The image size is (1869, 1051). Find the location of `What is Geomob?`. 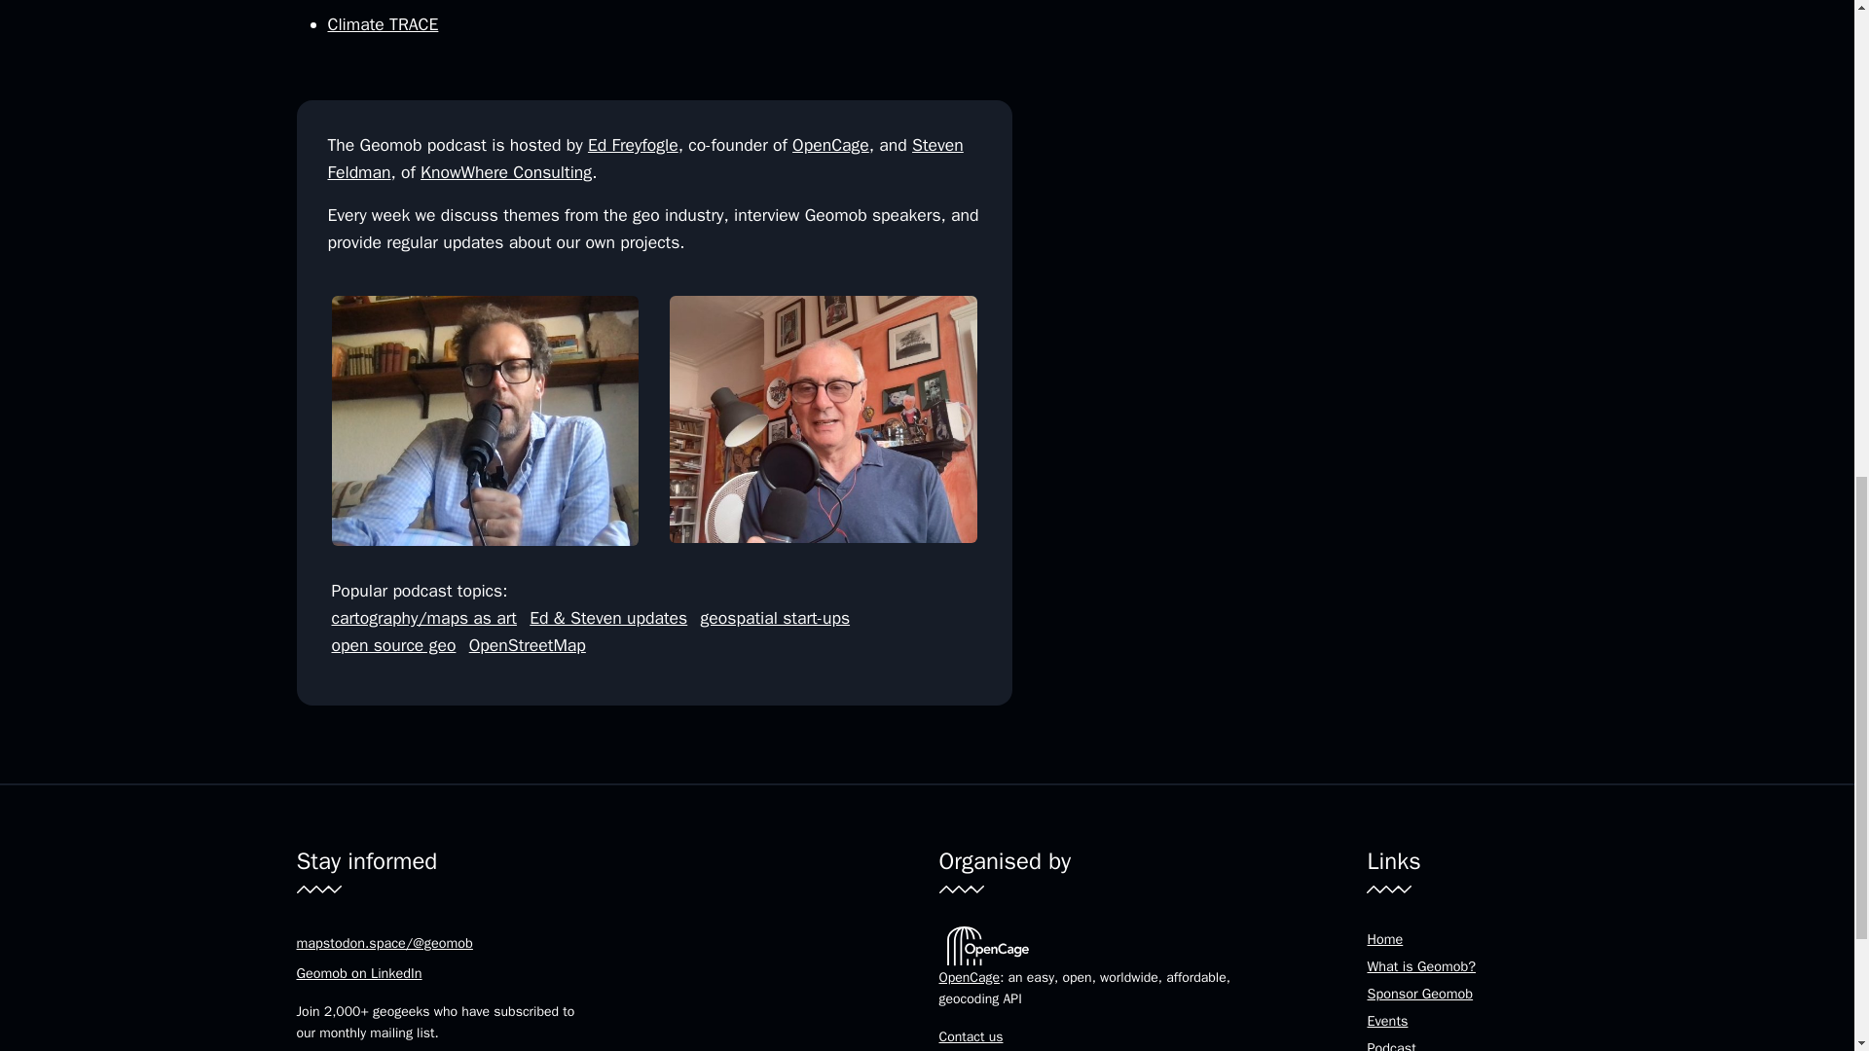

What is Geomob? is located at coordinates (1421, 965).